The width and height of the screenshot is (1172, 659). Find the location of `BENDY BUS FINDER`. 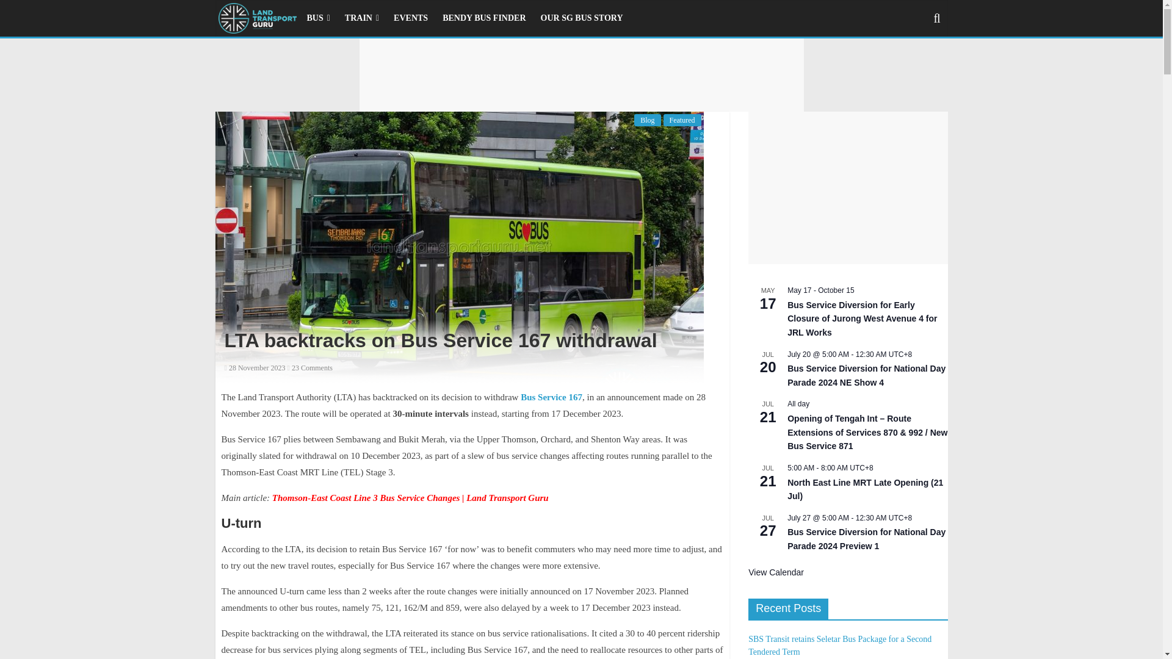

BENDY BUS FINDER is located at coordinates (483, 18).